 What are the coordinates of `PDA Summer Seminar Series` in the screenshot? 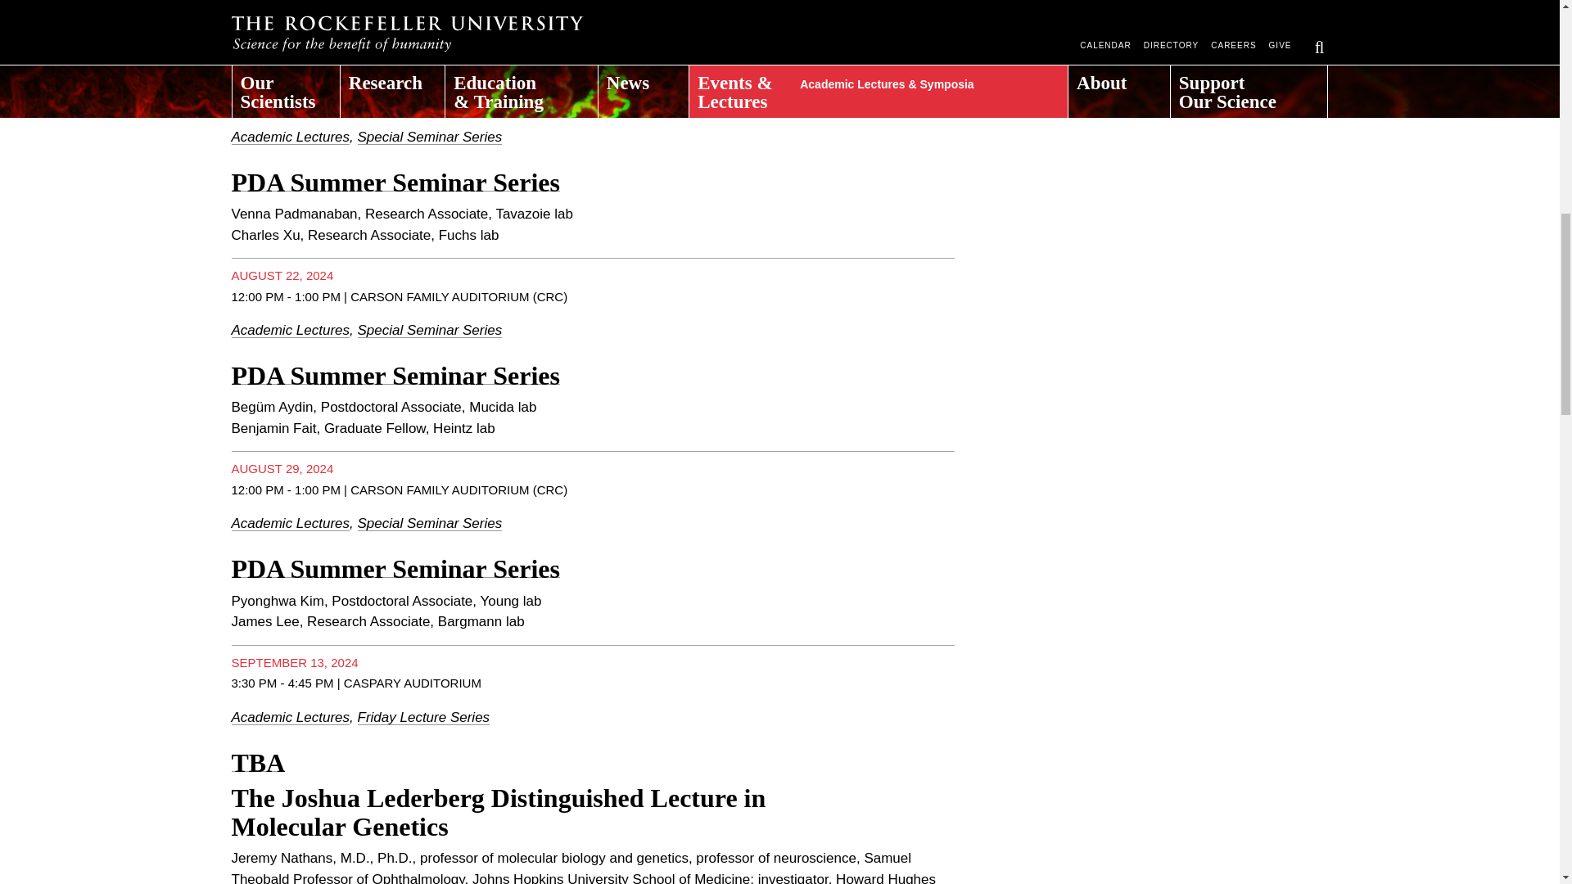 It's located at (395, 568).